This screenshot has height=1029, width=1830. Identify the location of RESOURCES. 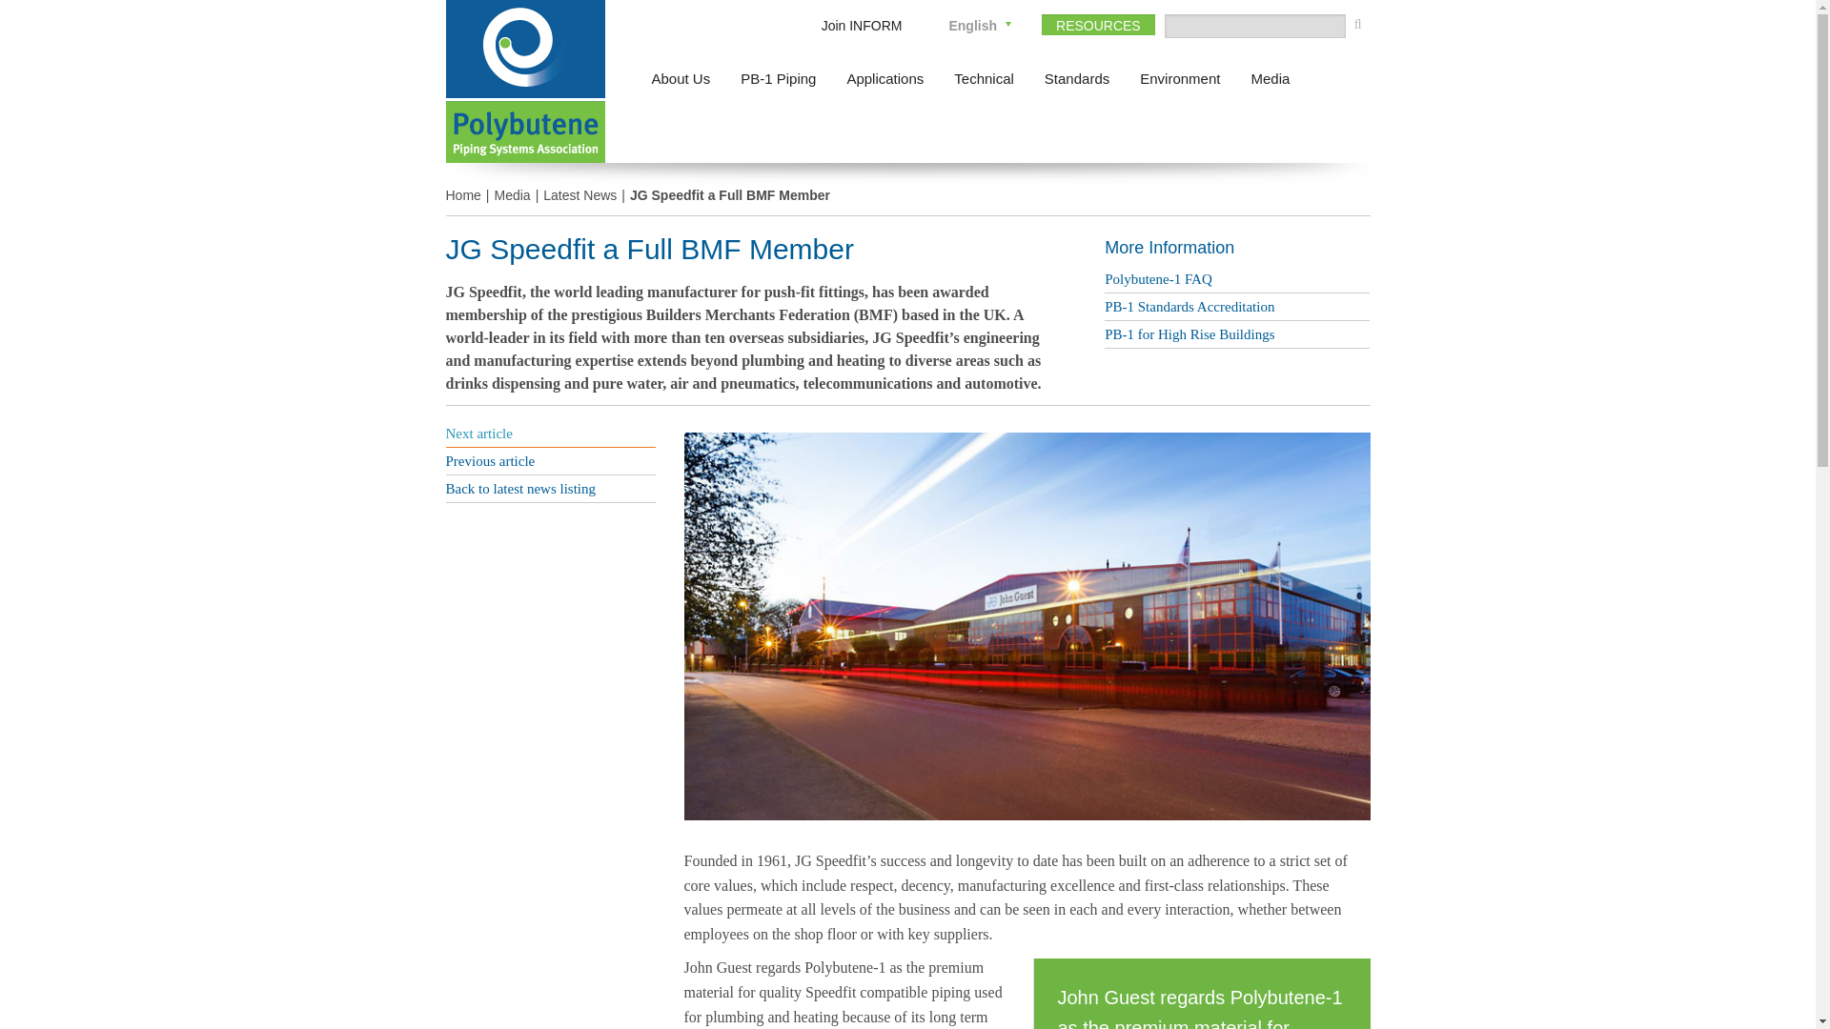
(1098, 25).